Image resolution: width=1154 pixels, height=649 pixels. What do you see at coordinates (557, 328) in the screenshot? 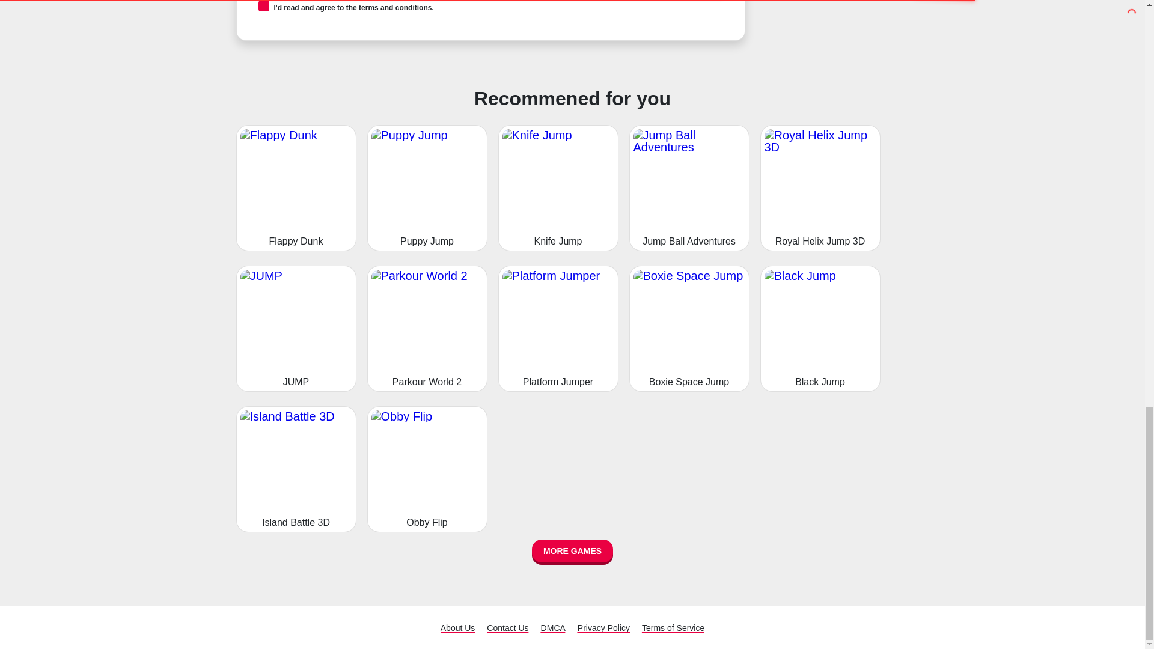
I see `Platform Jumper` at bounding box center [557, 328].